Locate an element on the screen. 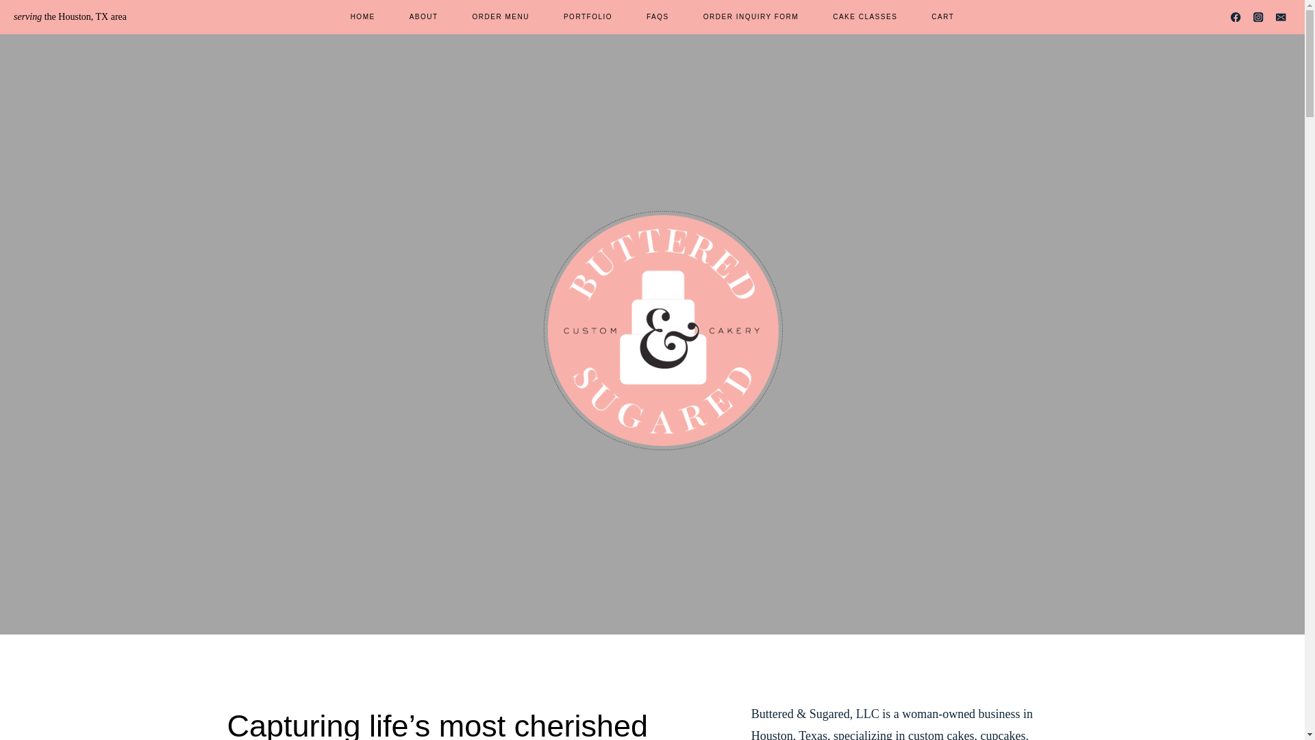 The width and height of the screenshot is (1315, 740). HOME is located at coordinates (363, 16).